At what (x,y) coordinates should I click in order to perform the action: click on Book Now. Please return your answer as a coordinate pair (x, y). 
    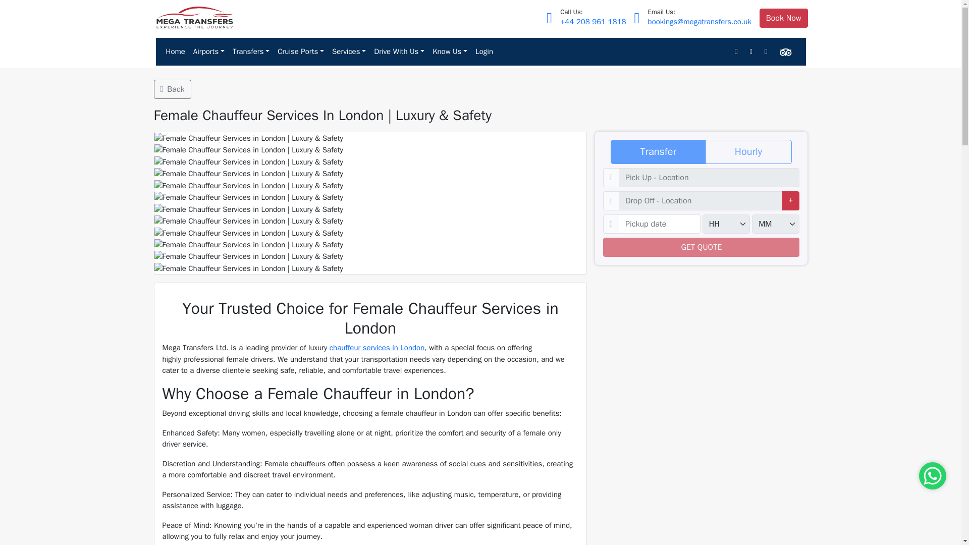
    Looking at the image, I should click on (784, 18).